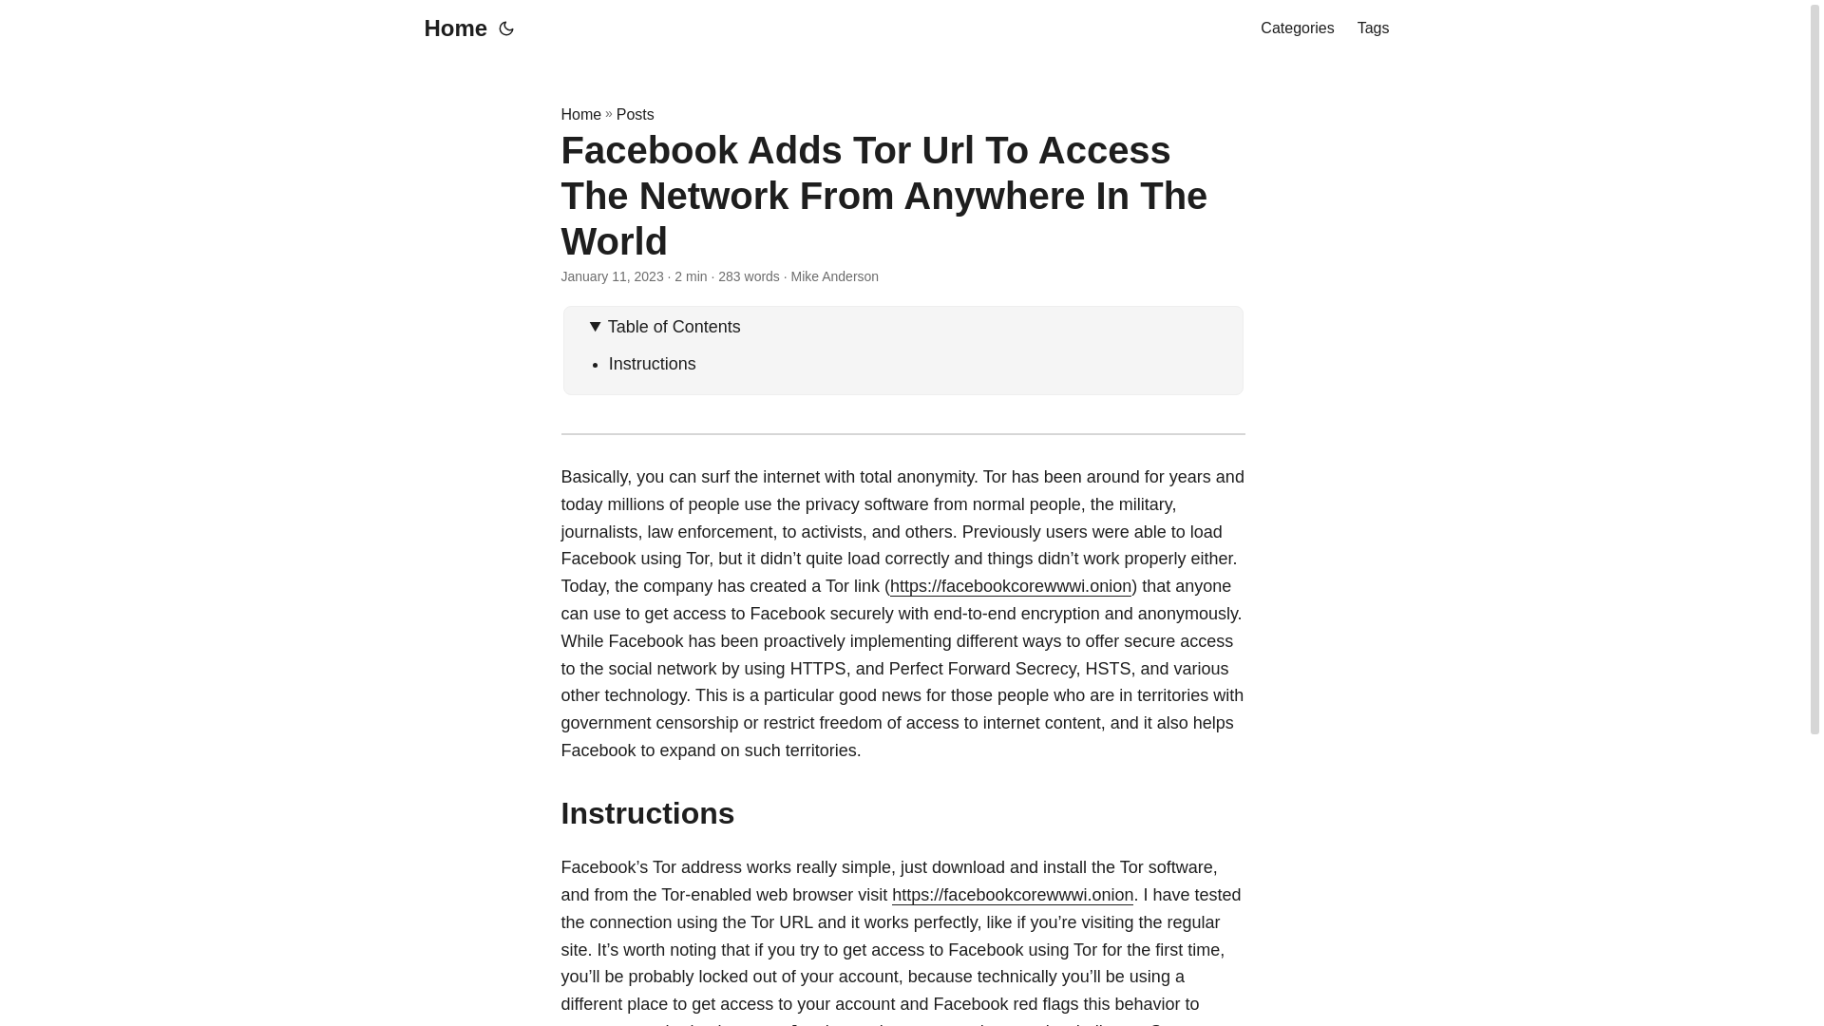 Image resolution: width=1824 pixels, height=1026 pixels. What do you see at coordinates (653, 363) in the screenshot?
I see `Instructions` at bounding box center [653, 363].